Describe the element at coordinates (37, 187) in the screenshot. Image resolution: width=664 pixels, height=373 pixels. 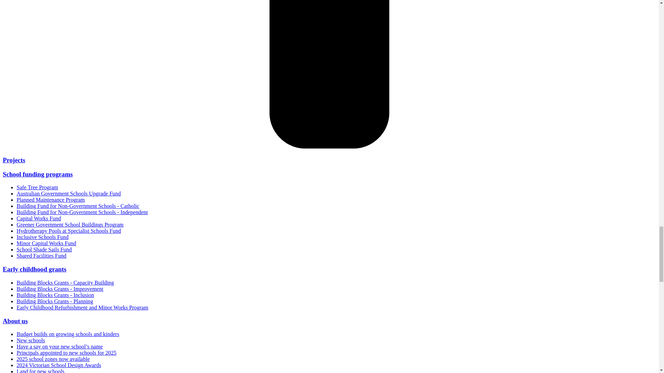
I see `Safe Tree Program` at that location.